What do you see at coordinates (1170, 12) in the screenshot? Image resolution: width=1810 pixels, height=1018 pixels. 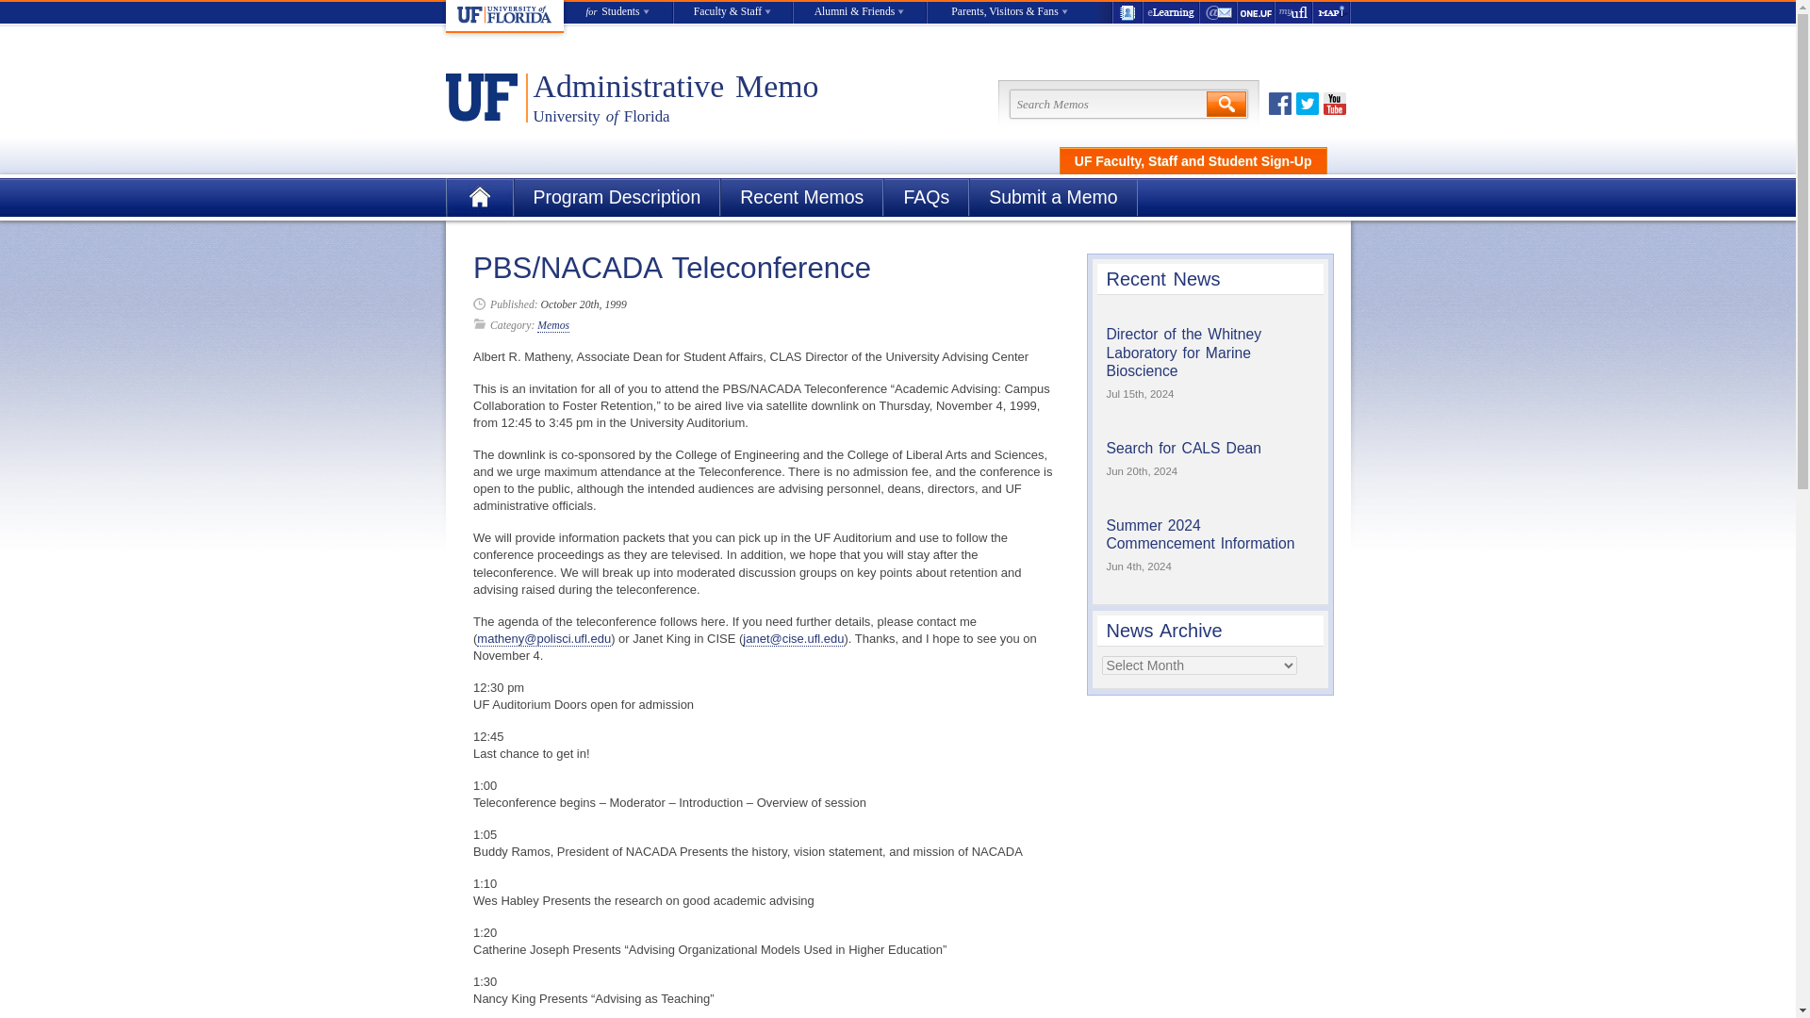 I see `e-Learning` at bounding box center [1170, 12].